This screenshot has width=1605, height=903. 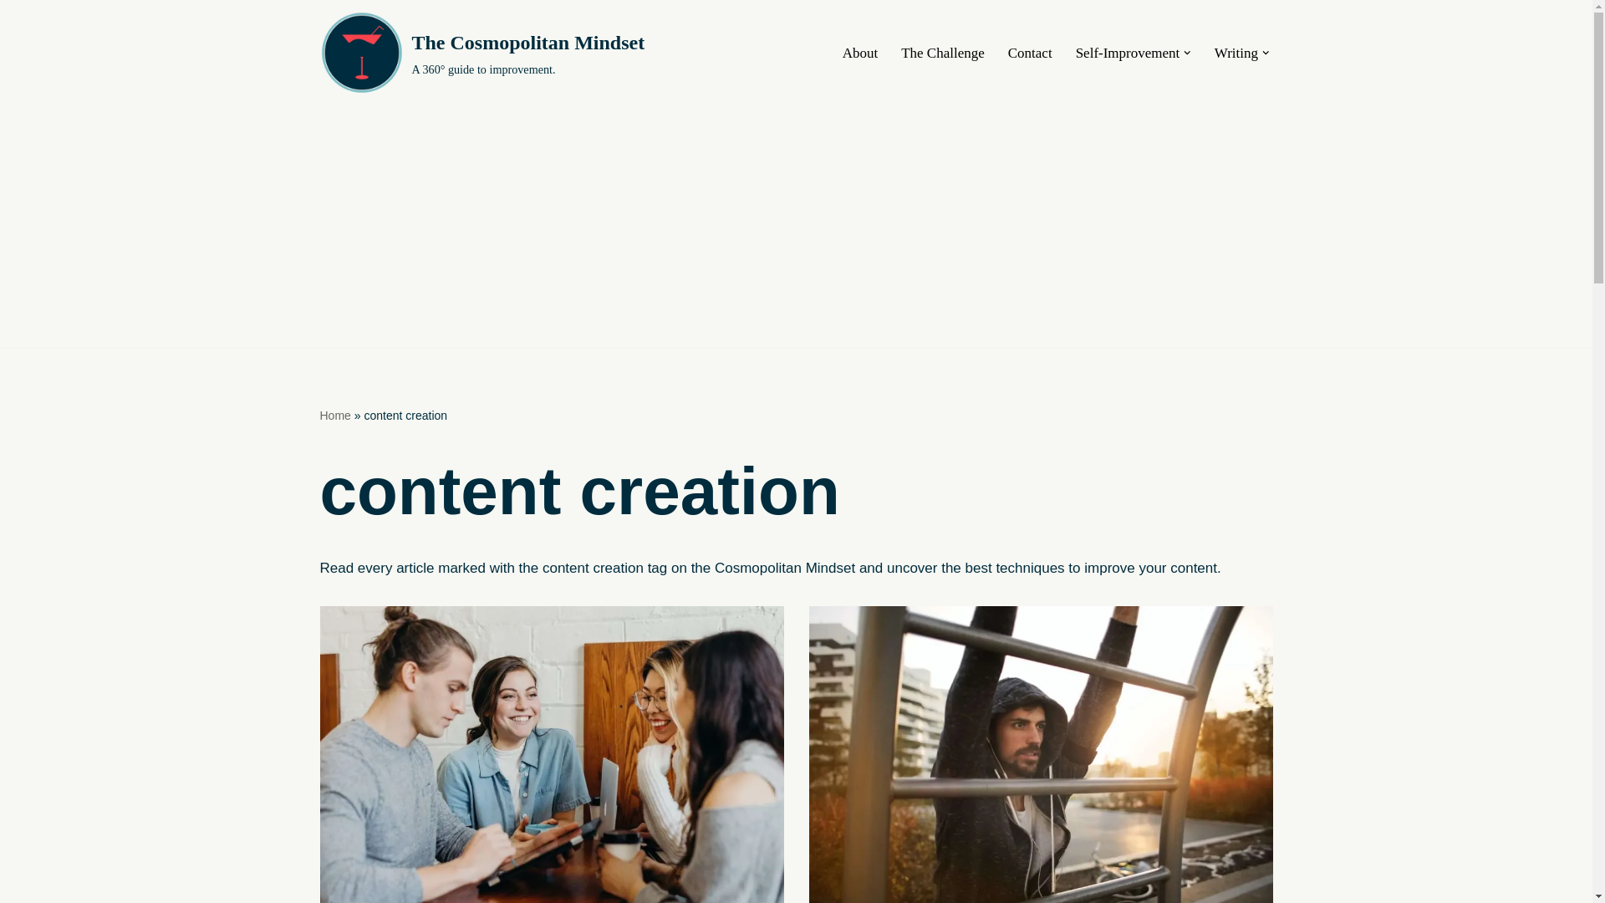 I want to click on Writing, so click(x=1236, y=52).